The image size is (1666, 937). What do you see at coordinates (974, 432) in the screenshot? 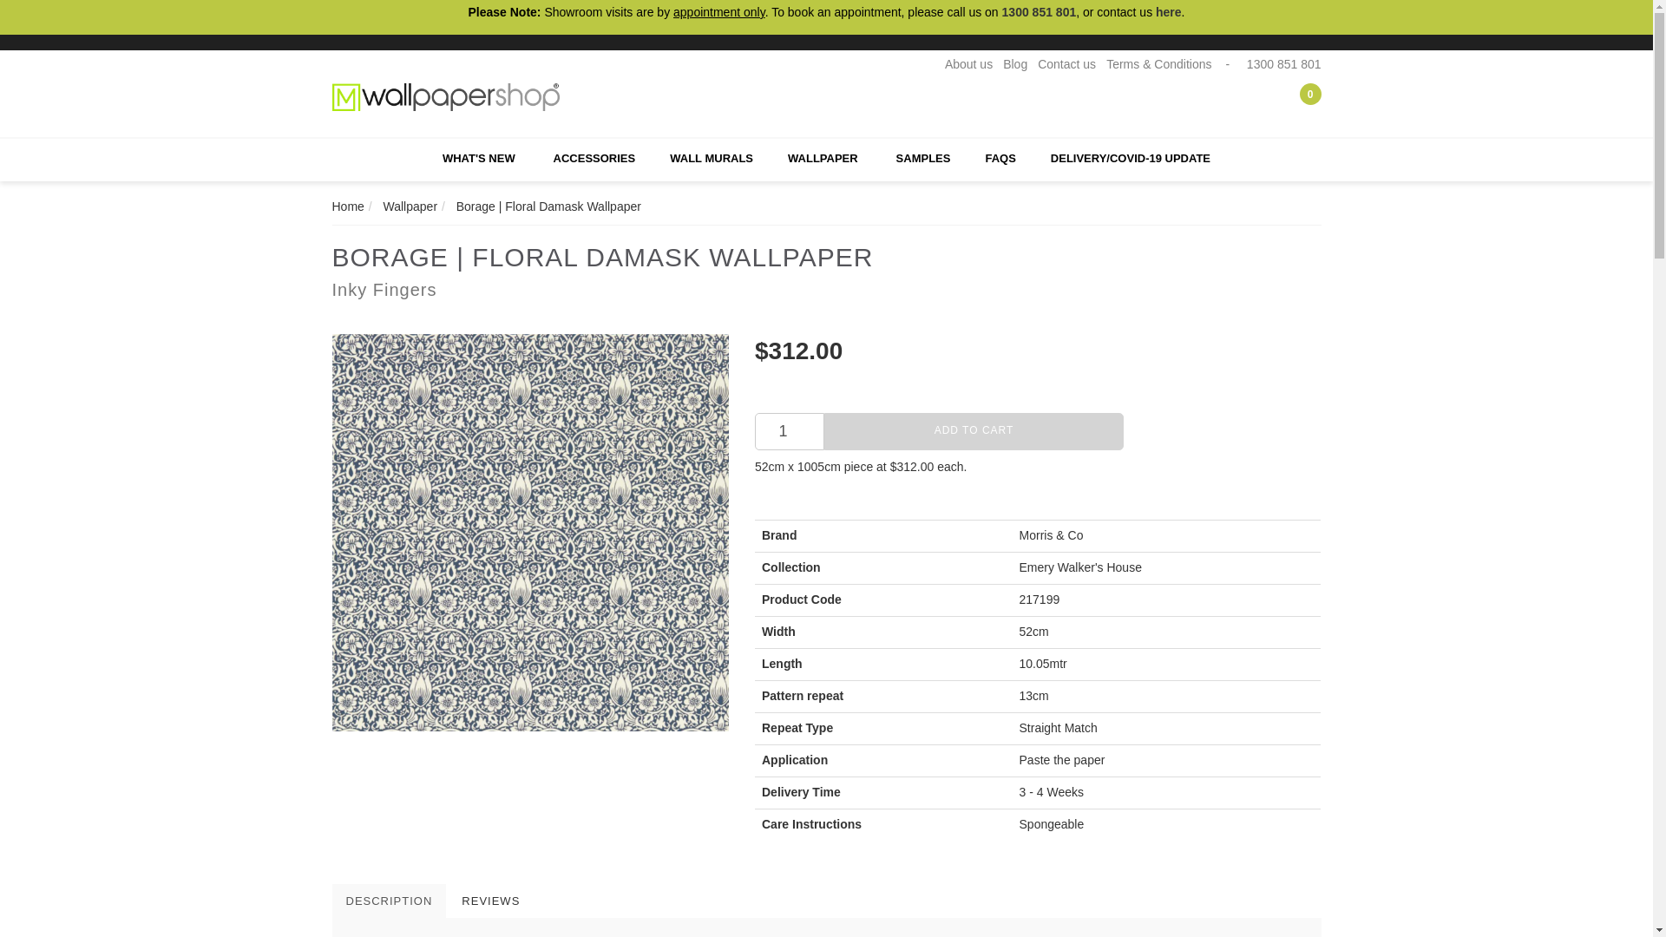
I see `Add to Cart` at bounding box center [974, 432].